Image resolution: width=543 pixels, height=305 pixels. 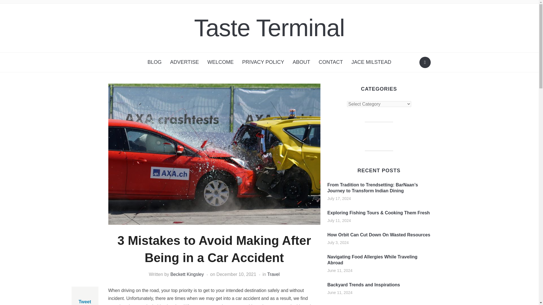 I want to click on Travel, so click(x=273, y=274).